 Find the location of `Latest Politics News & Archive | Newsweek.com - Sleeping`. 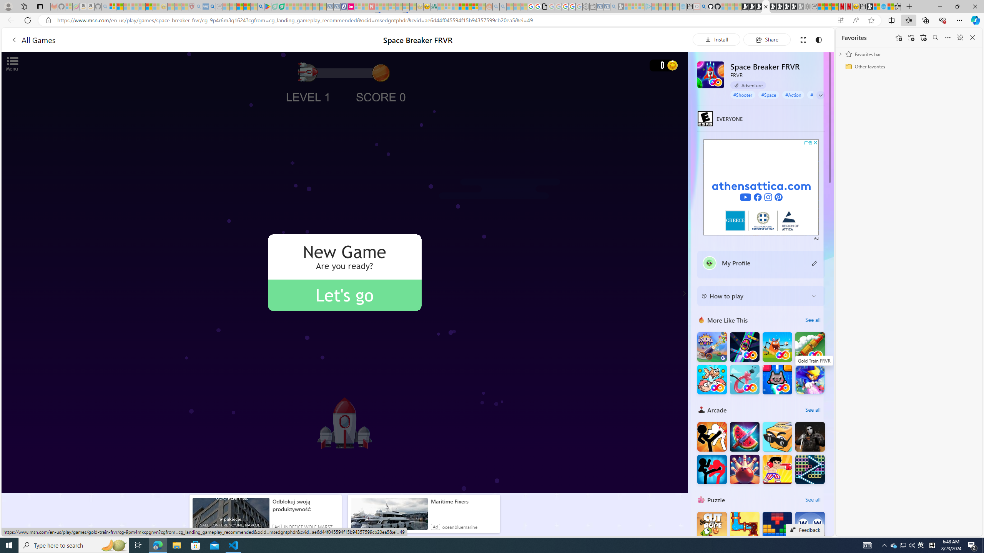

Latest Politics News & Archive | Newsweek.com - Sleeping is located at coordinates (371, 7).